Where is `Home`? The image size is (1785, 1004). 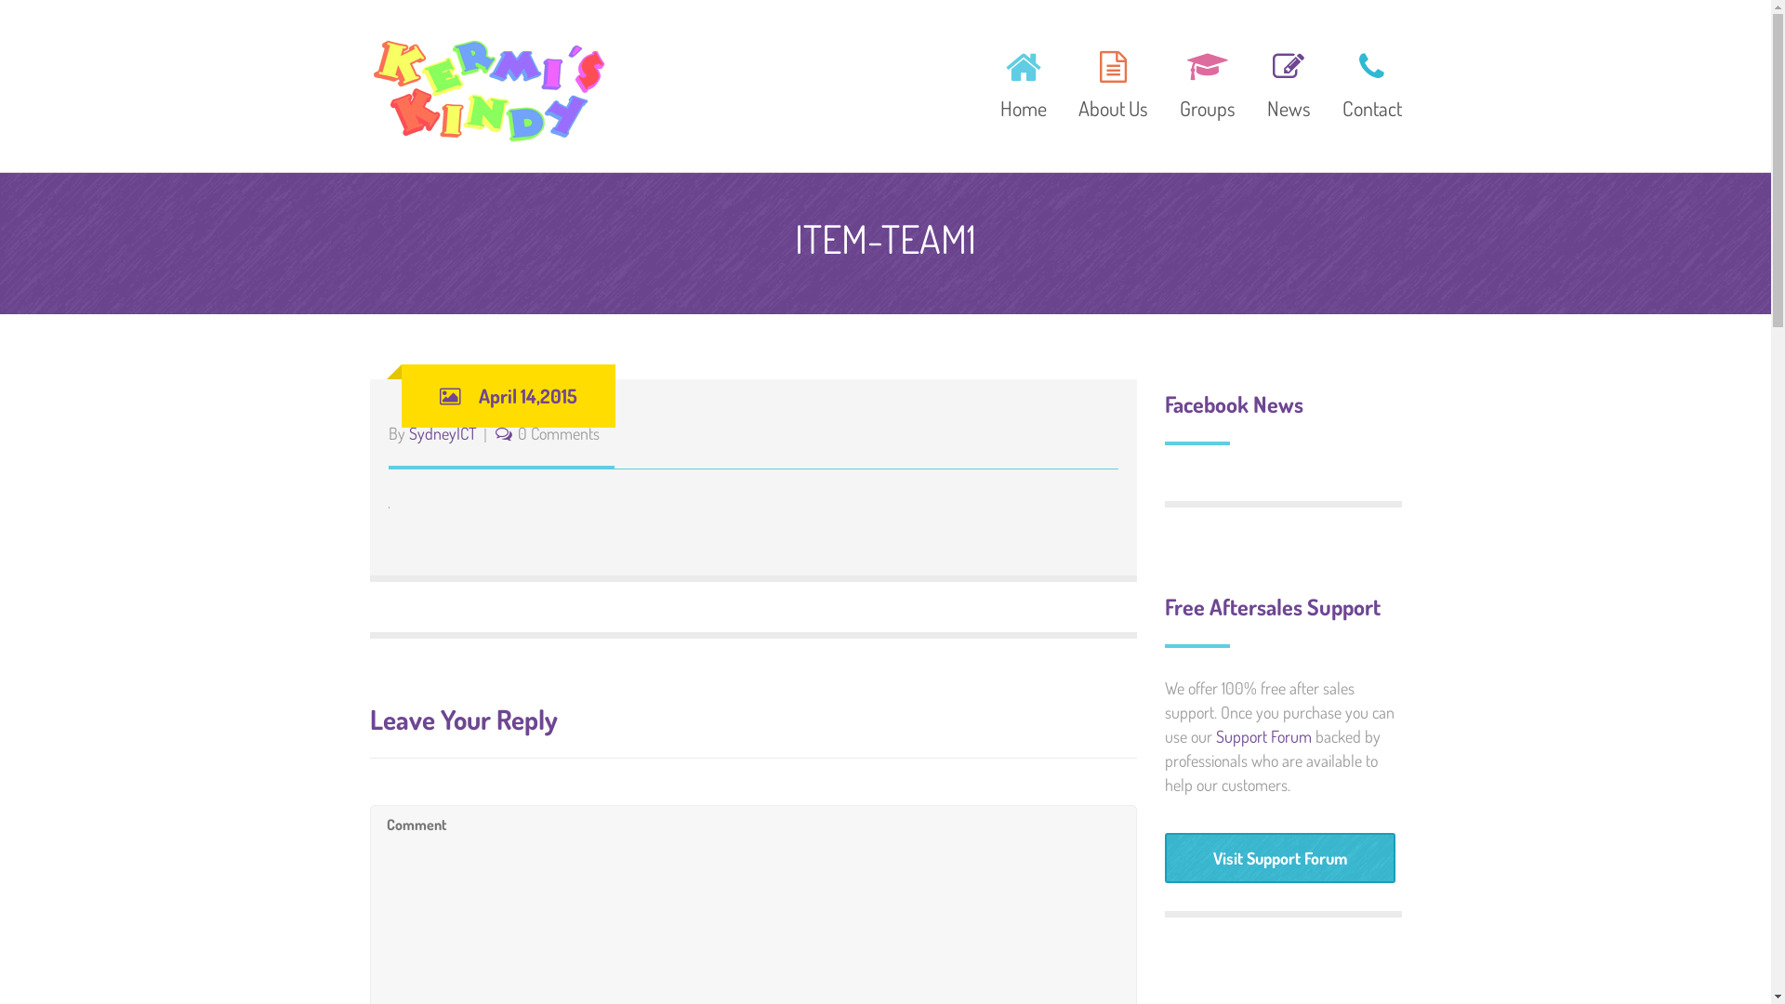 Home is located at coordinates (1023, 82).